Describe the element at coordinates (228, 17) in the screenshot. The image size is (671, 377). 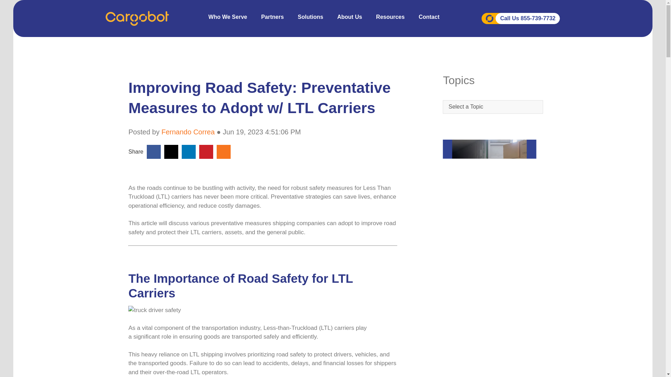
I see `Who We Serve` at that location.